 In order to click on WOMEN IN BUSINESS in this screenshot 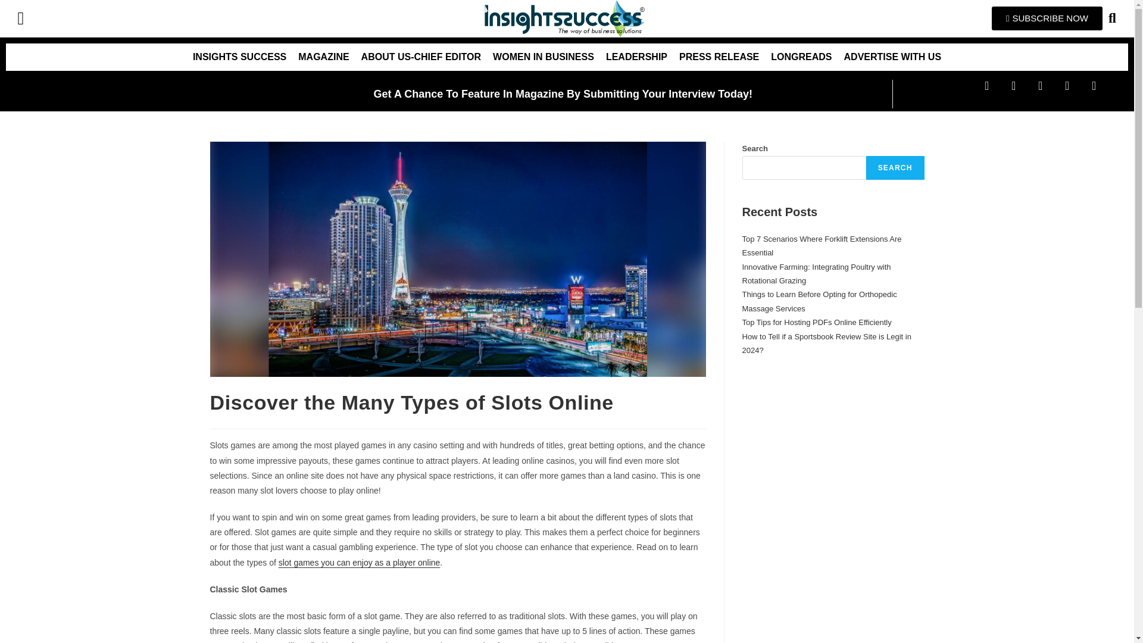, I will do `click(543, 57)`.